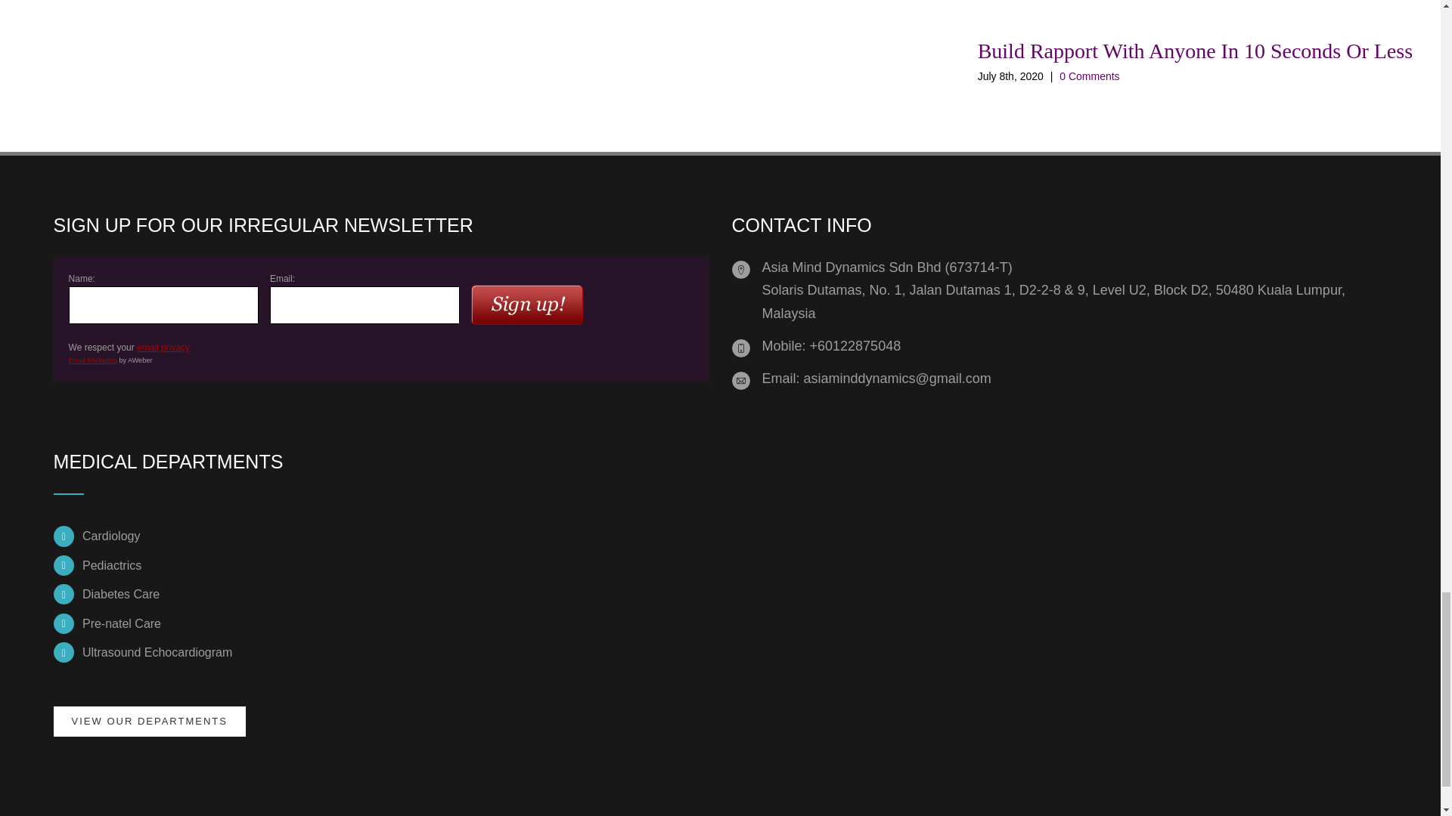 The width and height of the screenshot is (1452, 816). What do you see at coordinates (163, 347) in the screenshot?
I see `Privacy Policy` at bounding box center [163, 347].